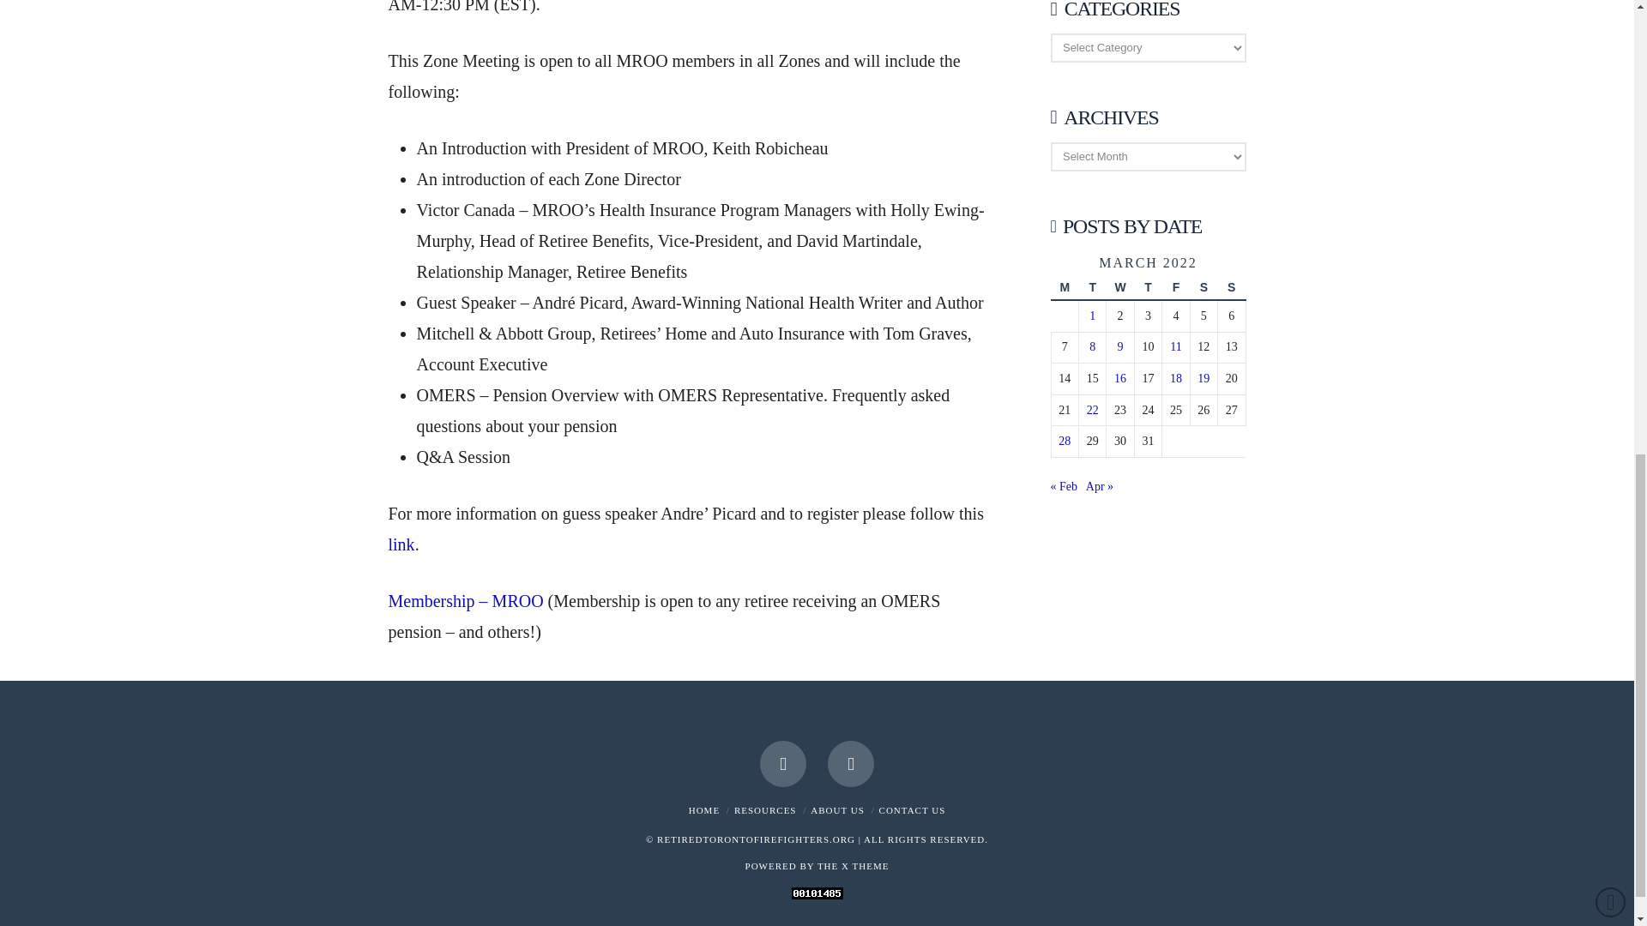  Describe the element at coordinates (1120, 288) in the screenshot. I see `Wednesday` at that location.